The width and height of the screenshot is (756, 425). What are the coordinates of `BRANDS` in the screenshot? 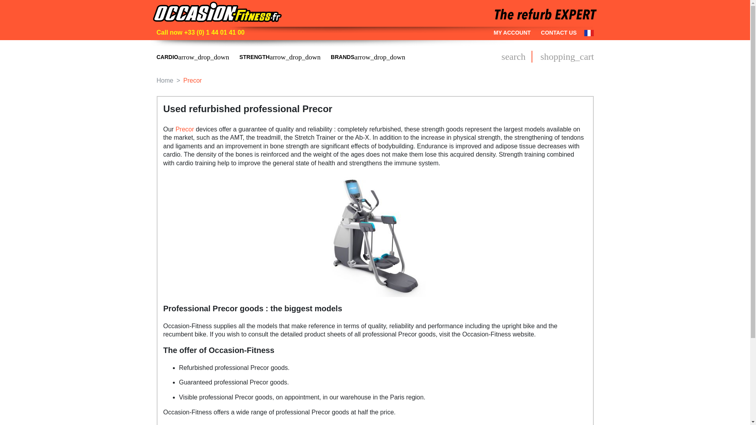 It's located at (368, 57).